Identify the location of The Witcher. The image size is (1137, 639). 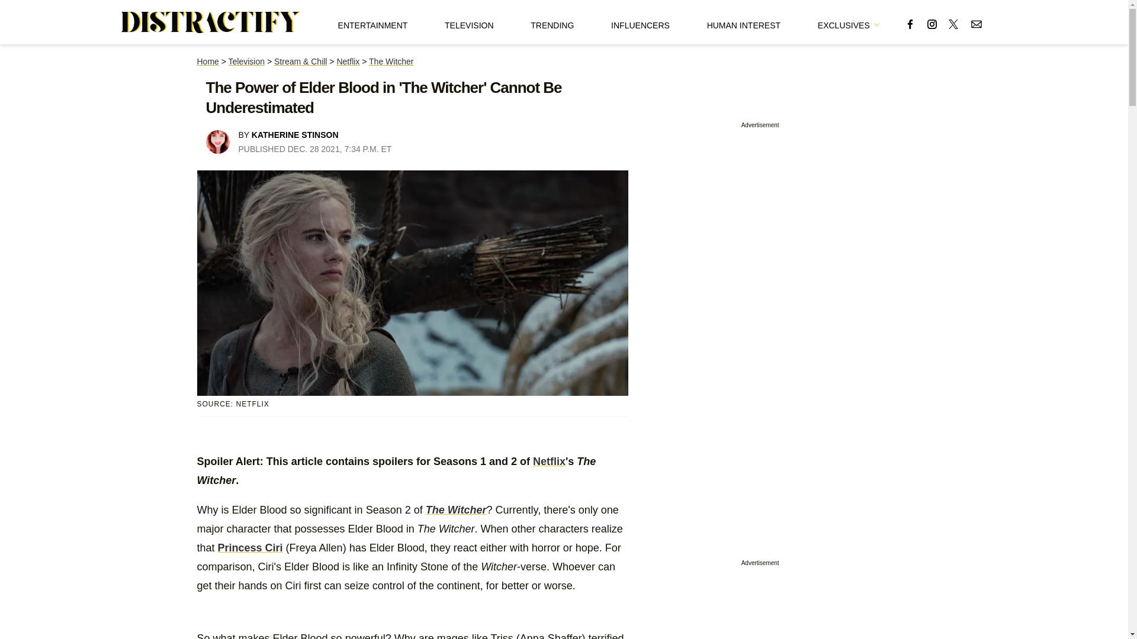
(456, 510).